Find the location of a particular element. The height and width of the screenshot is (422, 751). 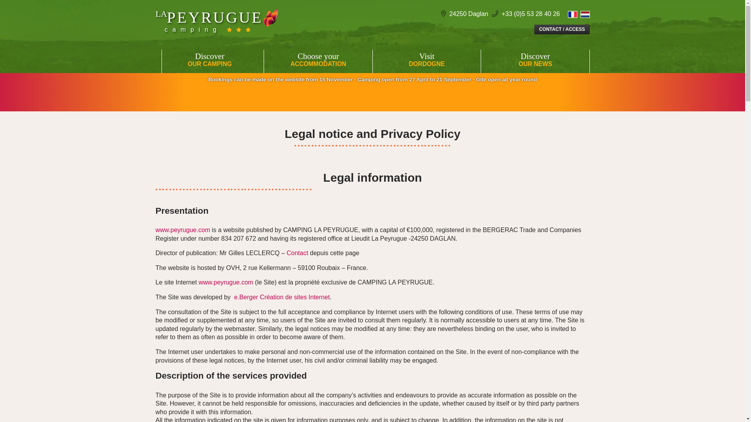

Camping La Peyrugue is located at coordinates (210, 60).